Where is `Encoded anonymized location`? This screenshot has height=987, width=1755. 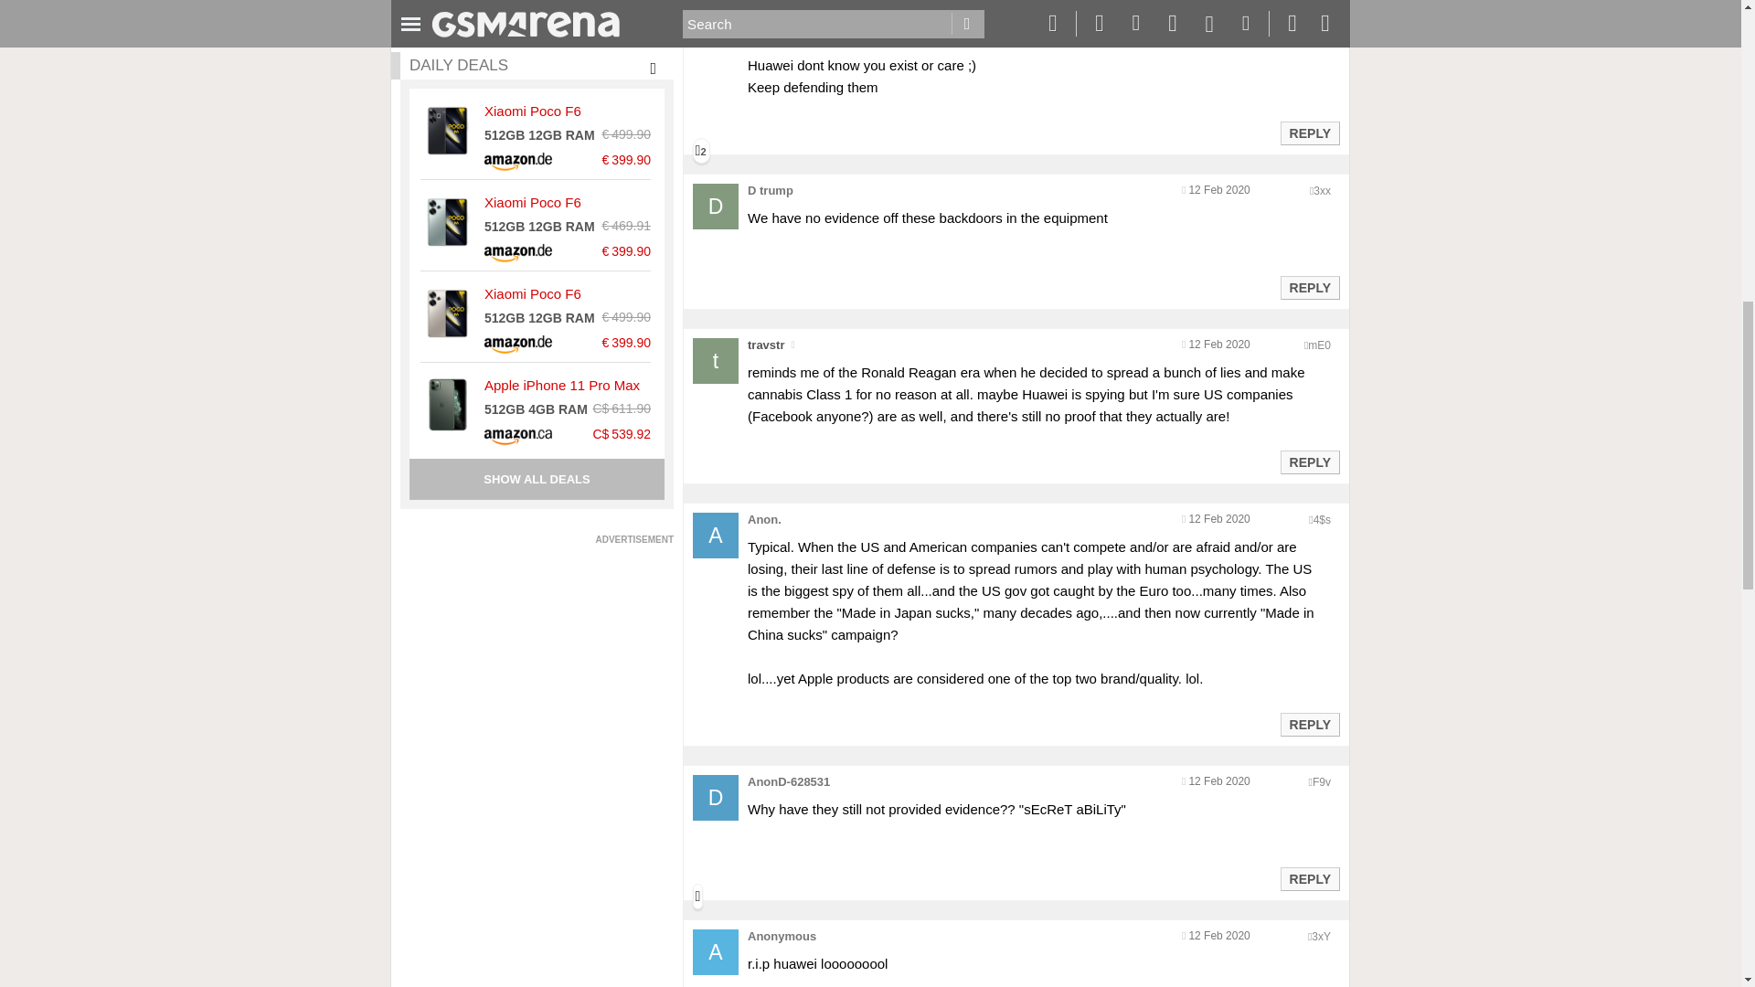
Encoded anonymized location is located at coordinates (1318, 345).